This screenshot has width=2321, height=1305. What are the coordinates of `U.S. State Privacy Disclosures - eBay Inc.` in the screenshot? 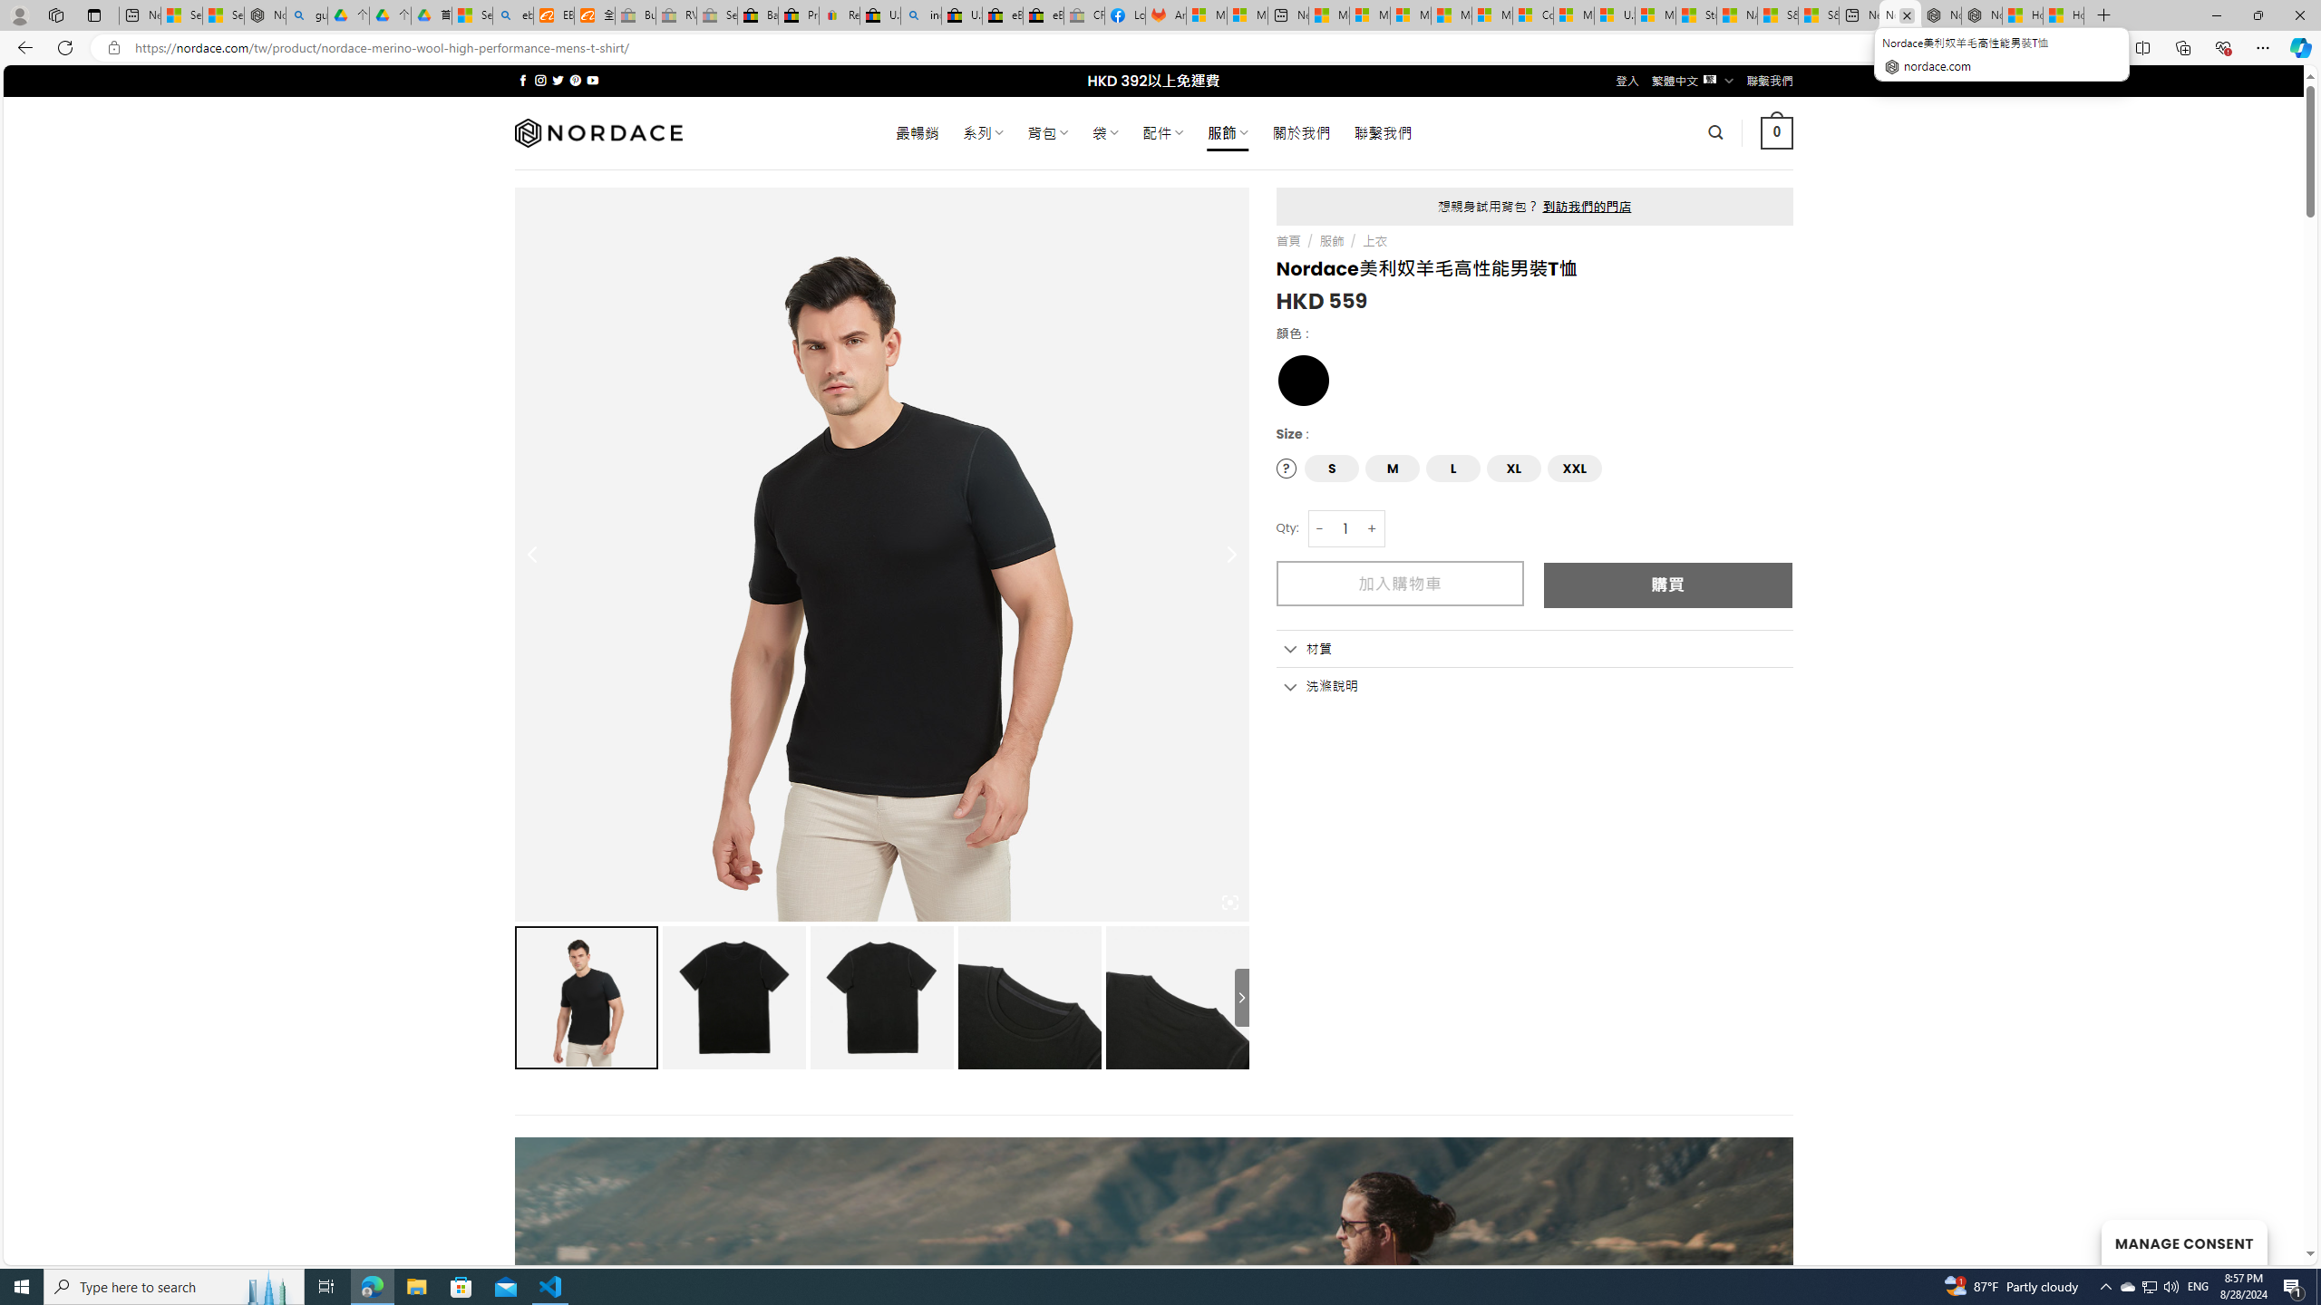 It's located at (962, 15).